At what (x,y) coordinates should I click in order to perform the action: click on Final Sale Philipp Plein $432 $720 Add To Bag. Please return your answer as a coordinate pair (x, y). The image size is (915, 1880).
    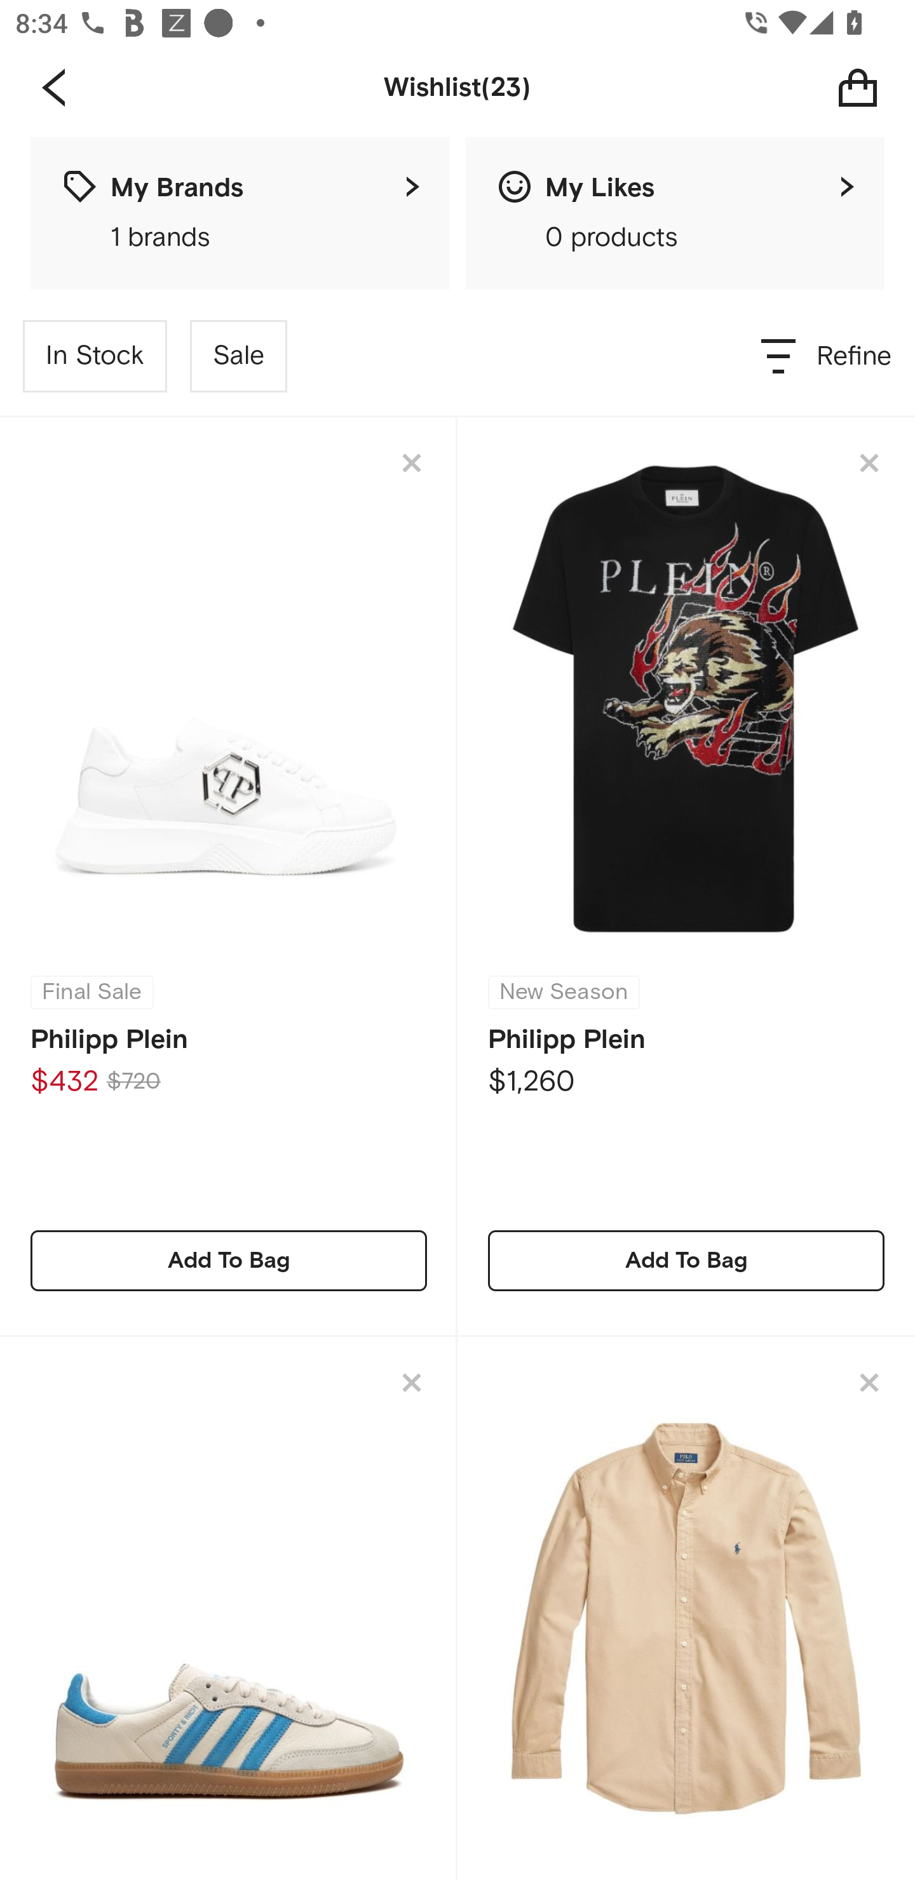
    Looking at the image, I should click on (229, 876).